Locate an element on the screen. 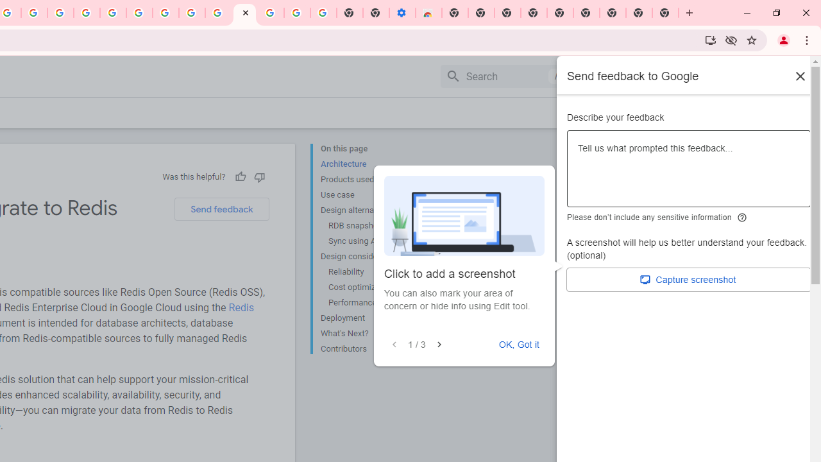 The height and width of the screenshot is (462, 821). New Tab is located at coordinates (613, 13).